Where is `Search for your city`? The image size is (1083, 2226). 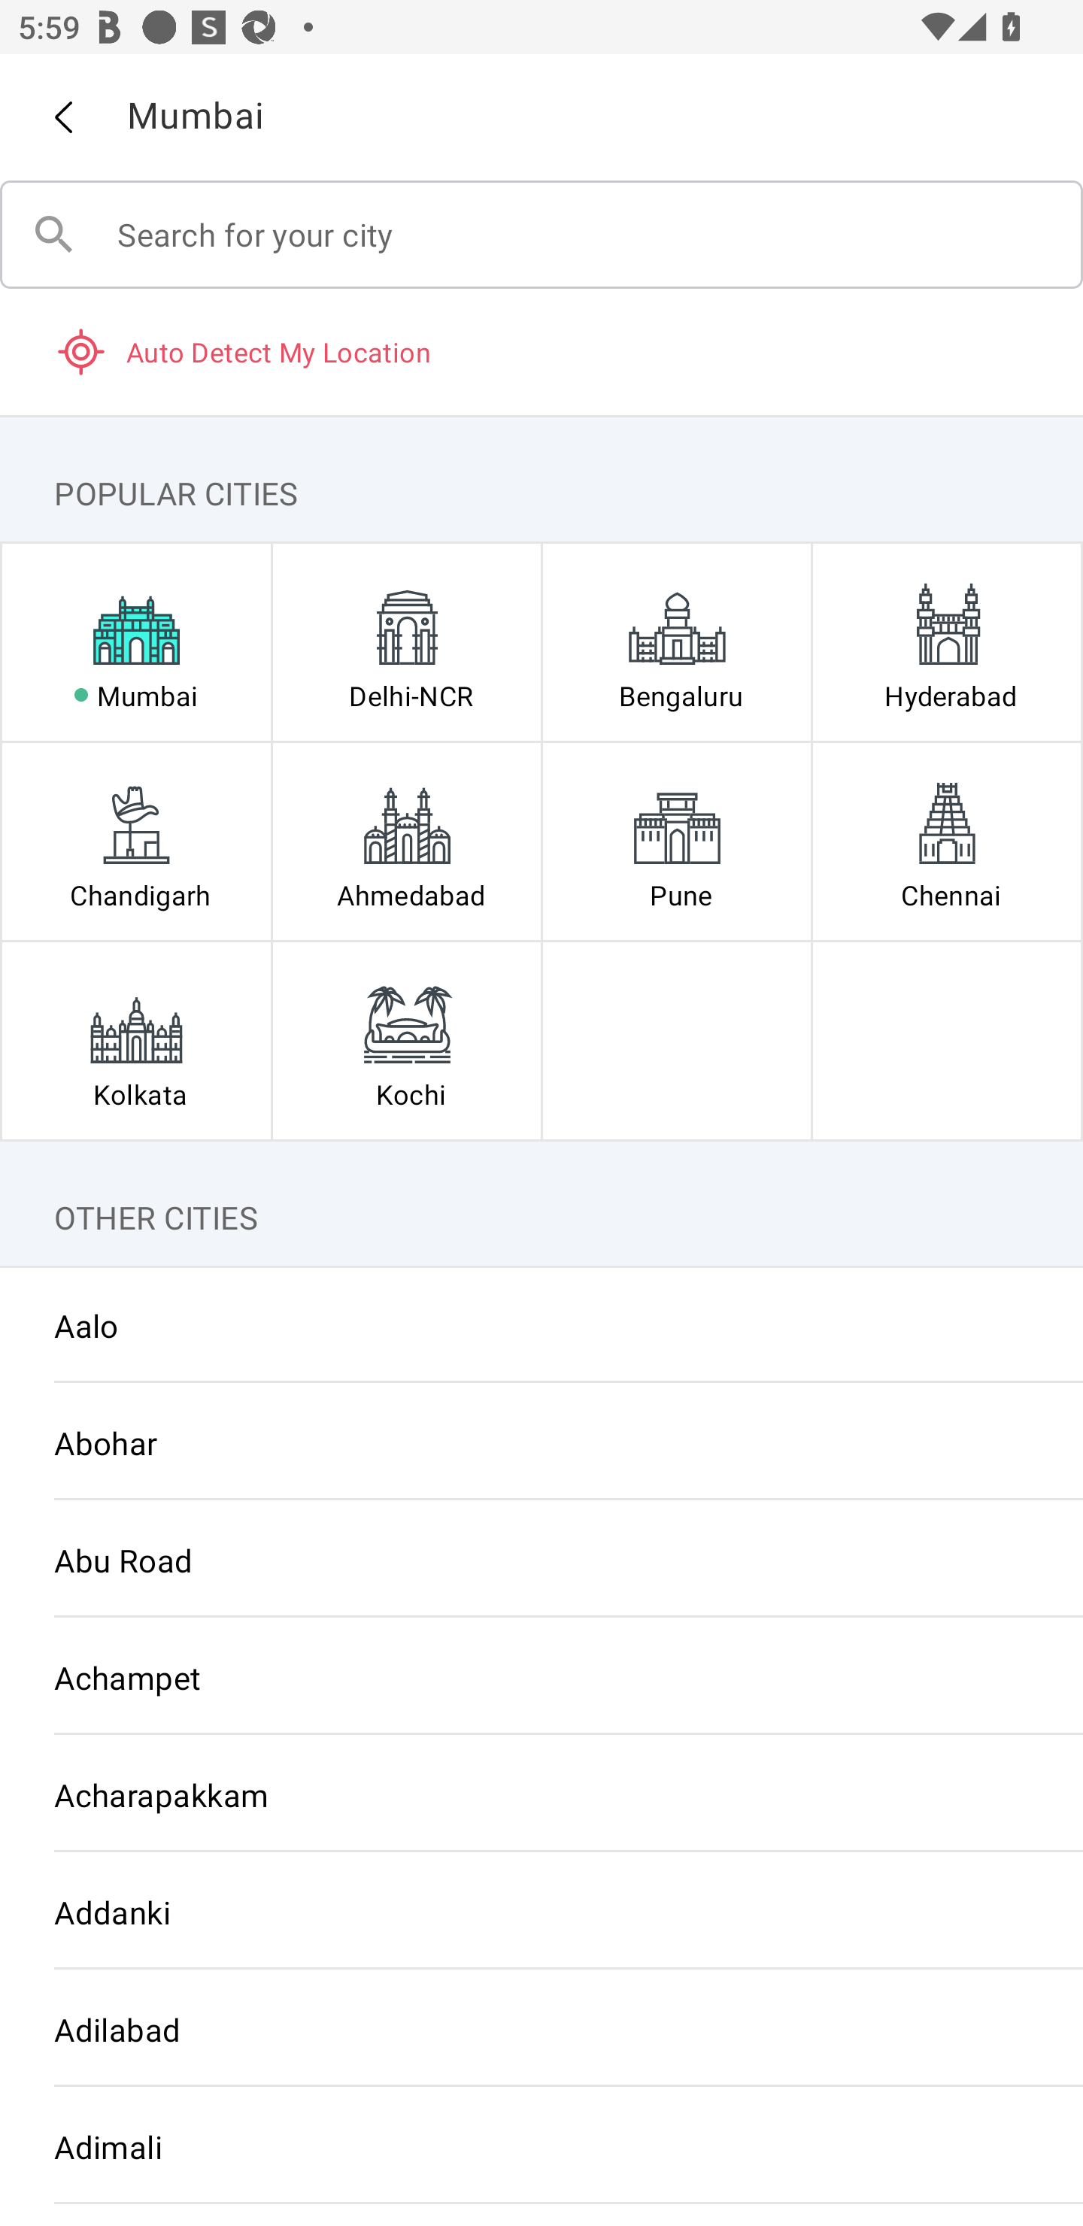 Search for your city is located at coordinates (541, 235).